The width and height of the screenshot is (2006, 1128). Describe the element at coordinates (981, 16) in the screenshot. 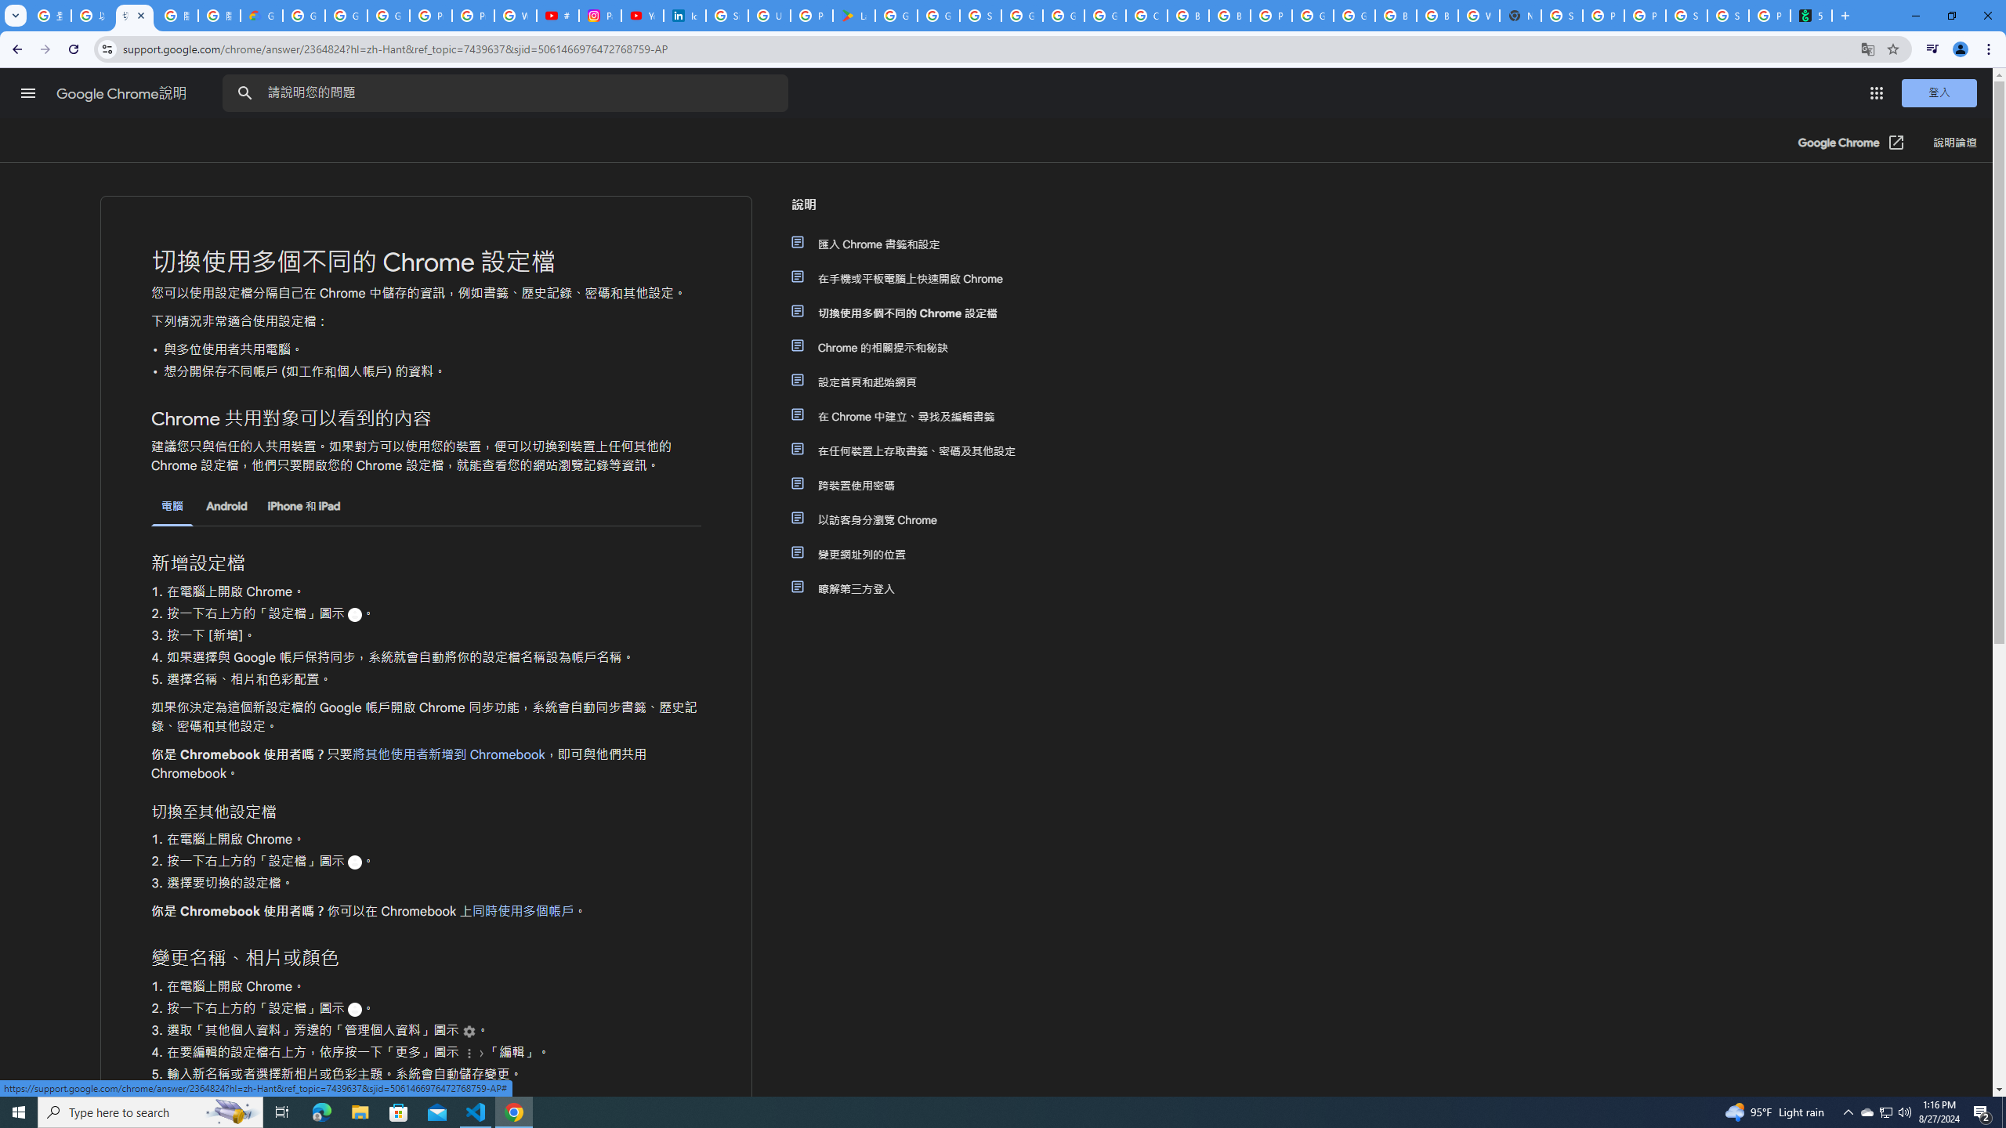

I see `Sign in - Google Accounts` at that location.